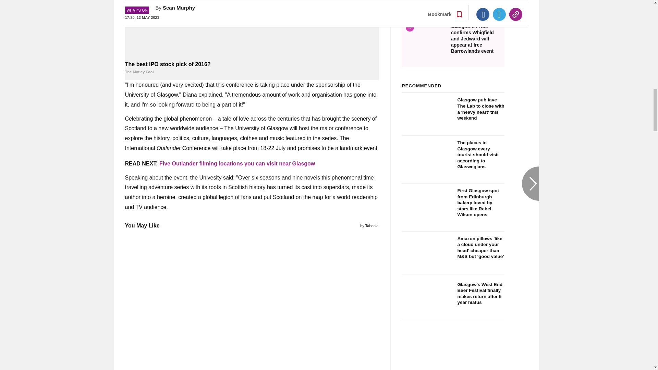  I want to click on The best IPO stock pick of 2016?, so click(252, 29).